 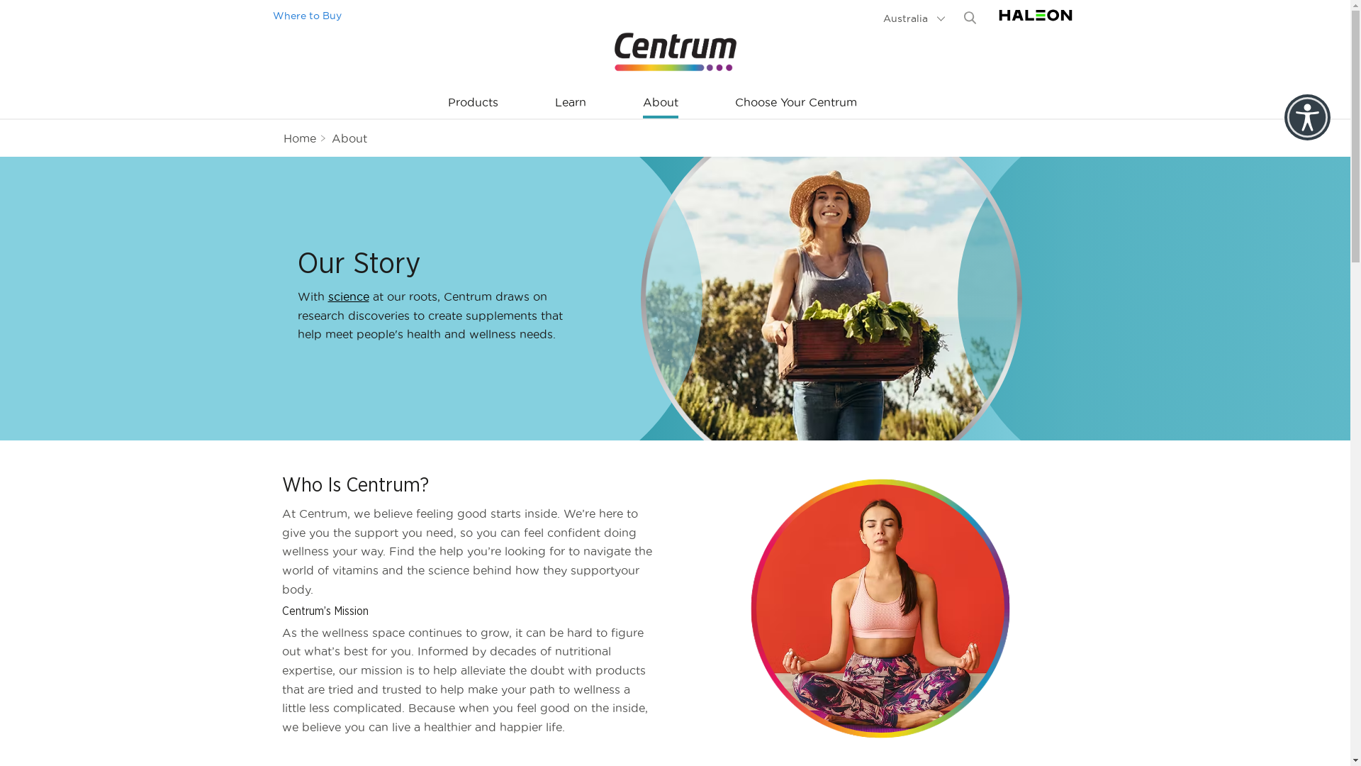 What do you see at coordinates (796, 103) in the screenshot?
I see `Choose Your Centrum` at bounding box center [796, 103].